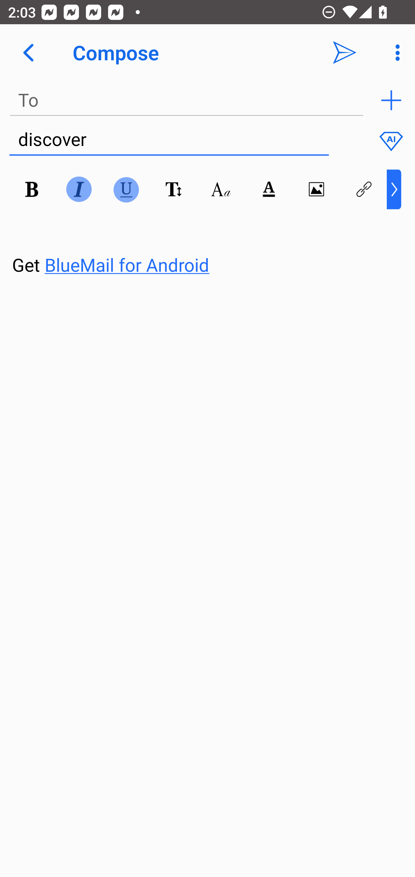 This screenshot has height=877, width=415. Describe the element at coordinates (345, 53) in the screenshot. I see `Send` at that location.